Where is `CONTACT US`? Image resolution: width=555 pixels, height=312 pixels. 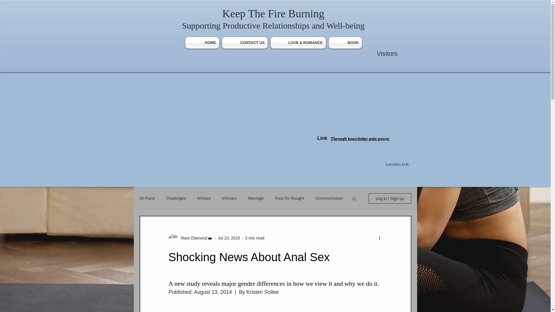 CONTACT US is located at coordinates (245, 43).